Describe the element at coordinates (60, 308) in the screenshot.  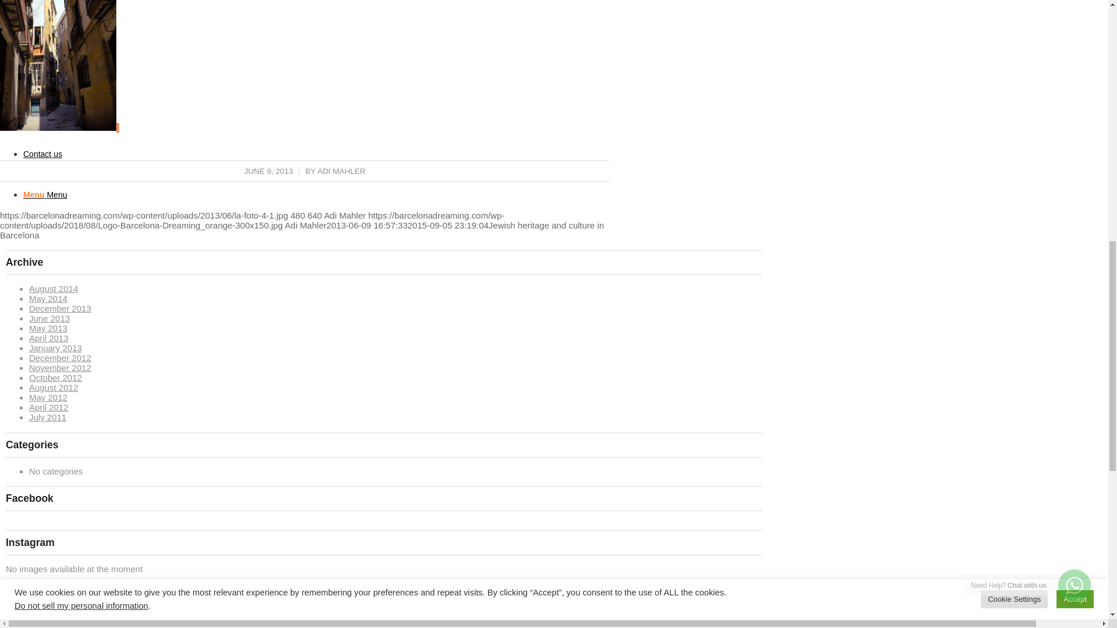
I see `December 2013` at that location.